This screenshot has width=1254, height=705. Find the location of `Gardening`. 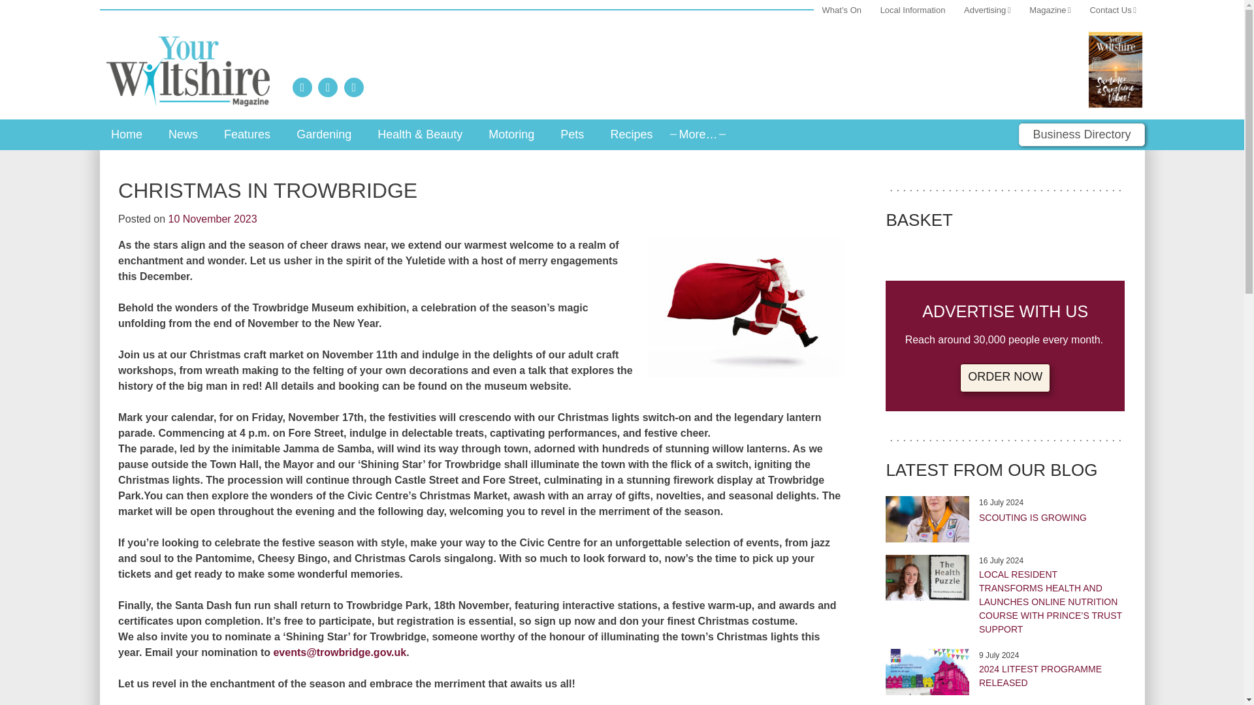

Gardening is located at coordinates (323, 134).